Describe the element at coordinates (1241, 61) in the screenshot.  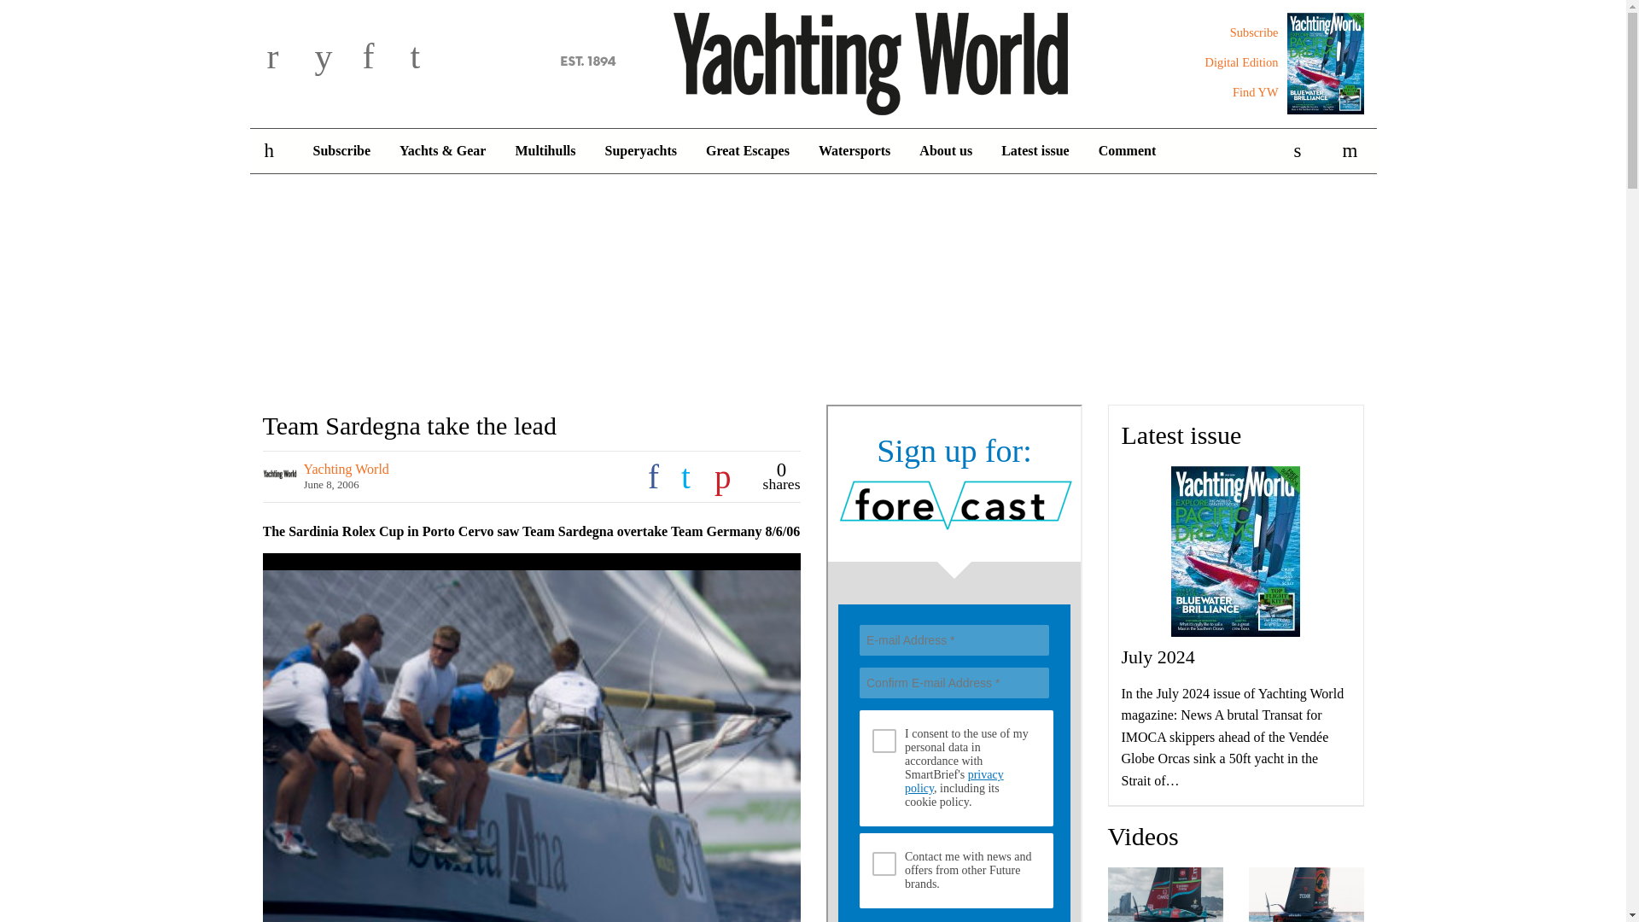
I see `Digital Edition` at that location.